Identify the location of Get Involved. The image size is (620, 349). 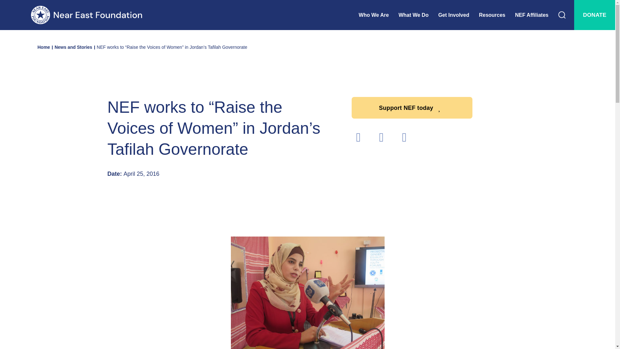
(459, 15).